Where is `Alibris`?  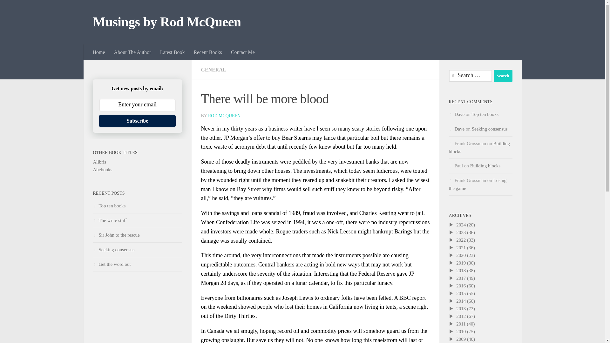 Alibris is located at coordinates (99, 162).